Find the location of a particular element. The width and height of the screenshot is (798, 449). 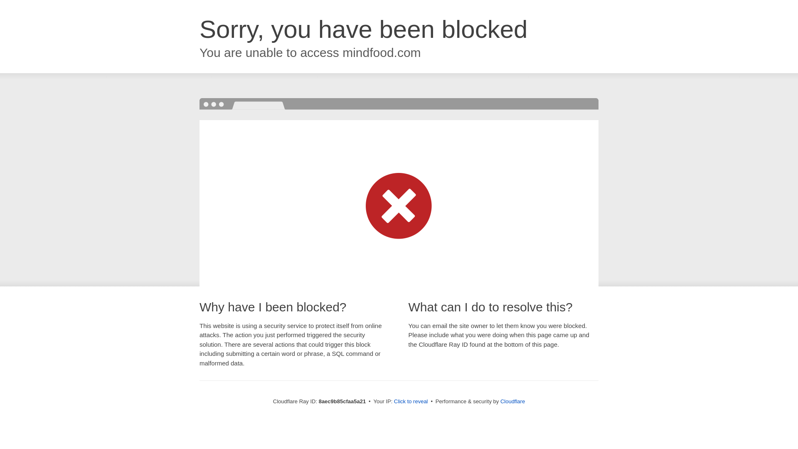

Cloudflare is located at coordinates (512, 401).